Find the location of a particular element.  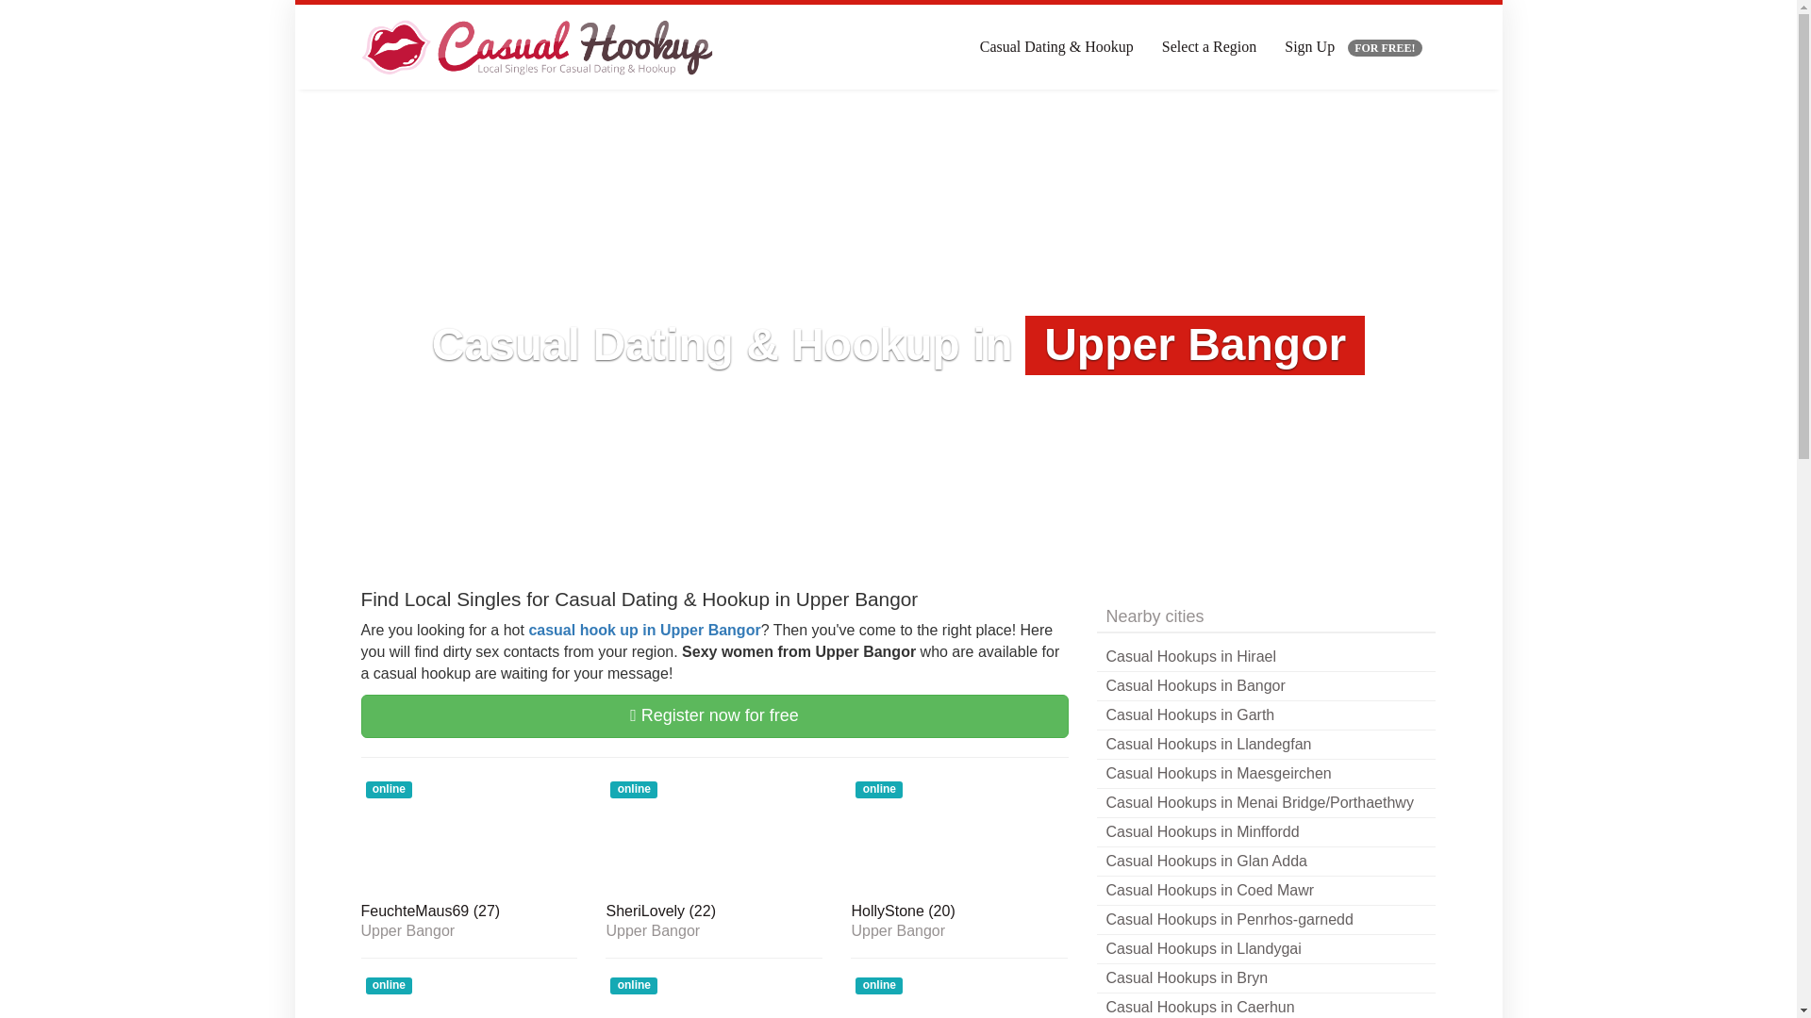

online is located at coordinates (469, 995).